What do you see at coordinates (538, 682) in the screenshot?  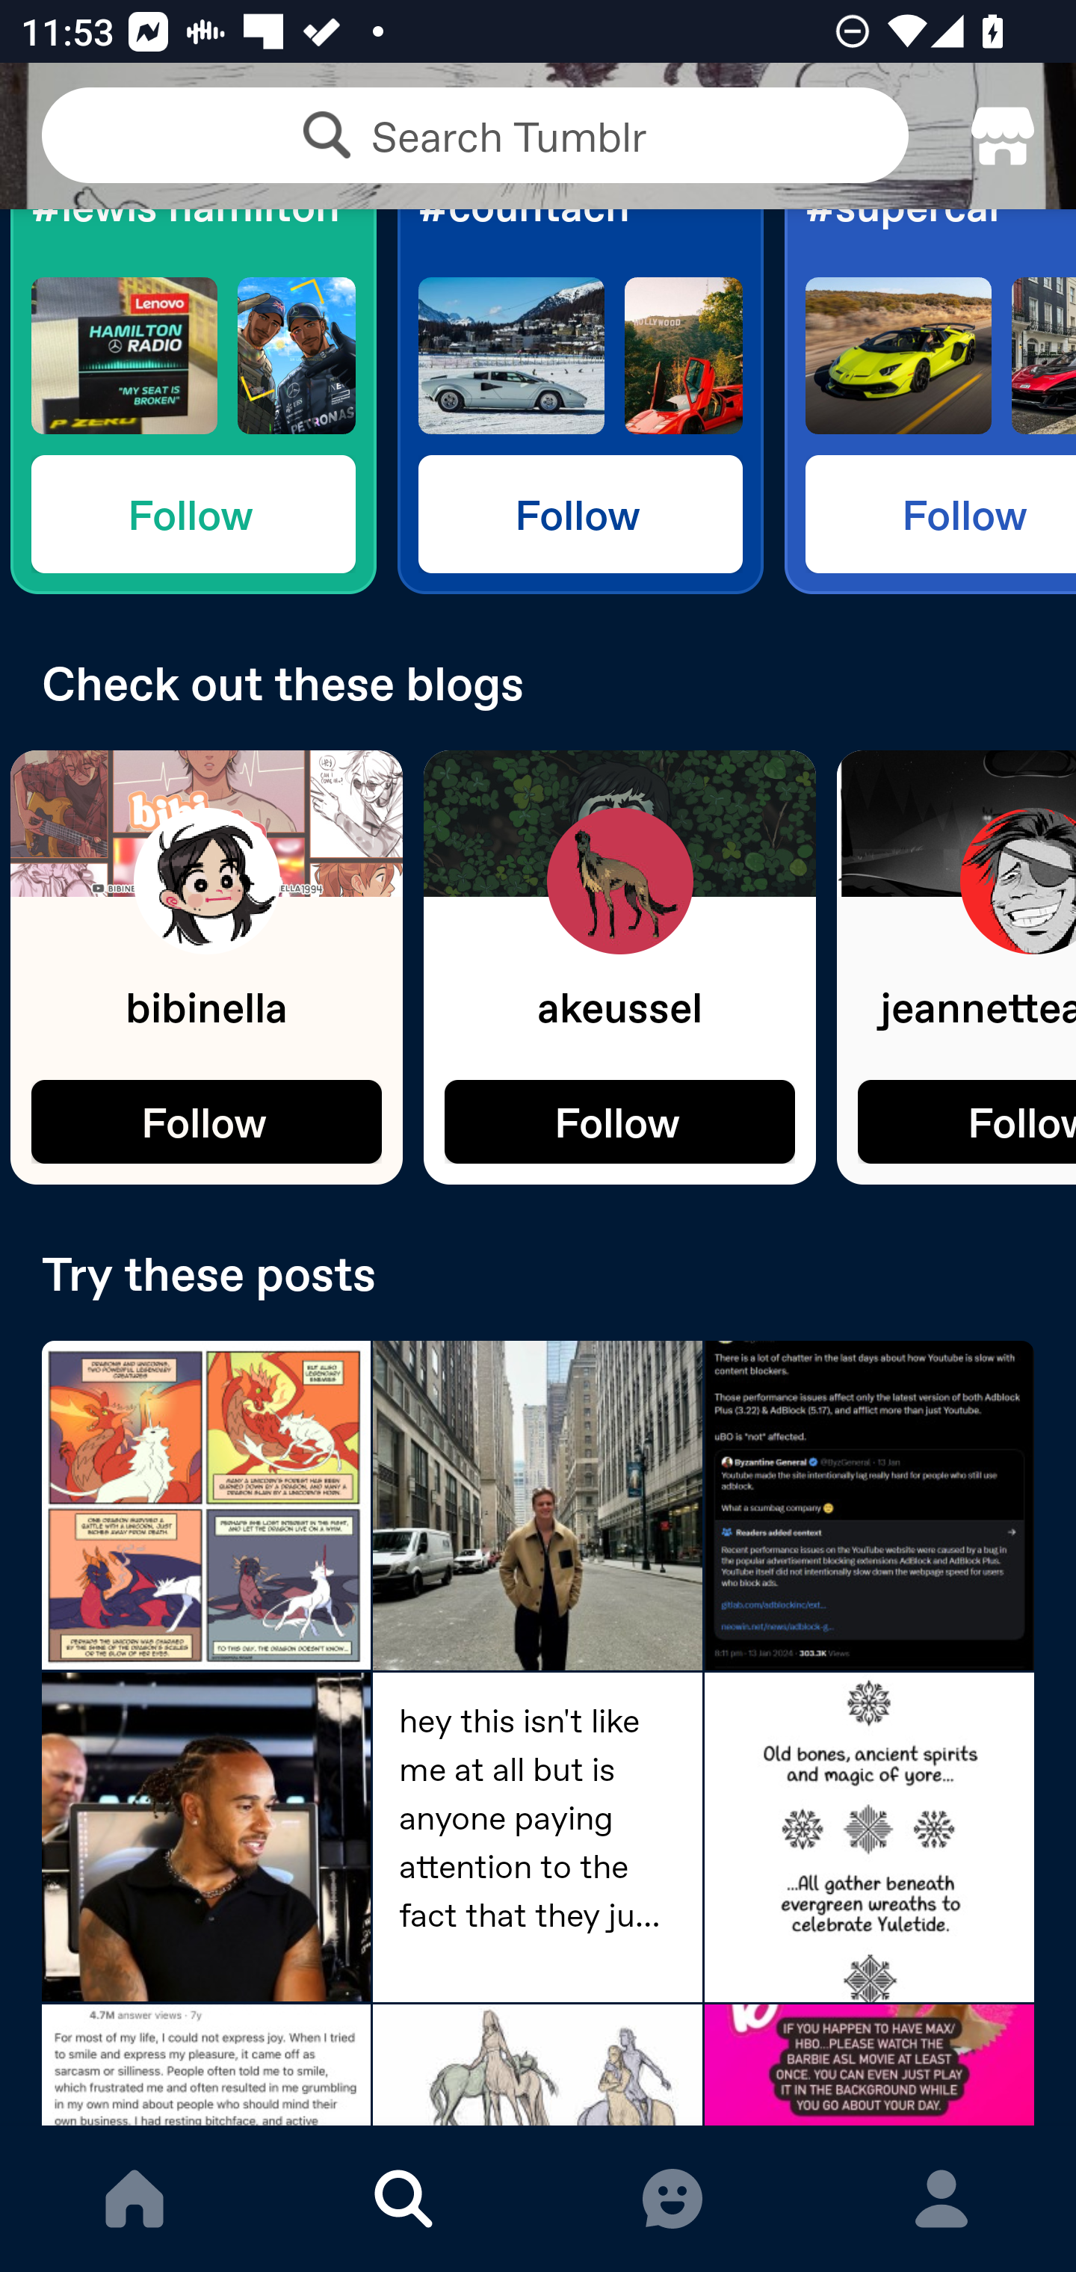 I see `Check out these blogs` at bounding box center [538, 682].